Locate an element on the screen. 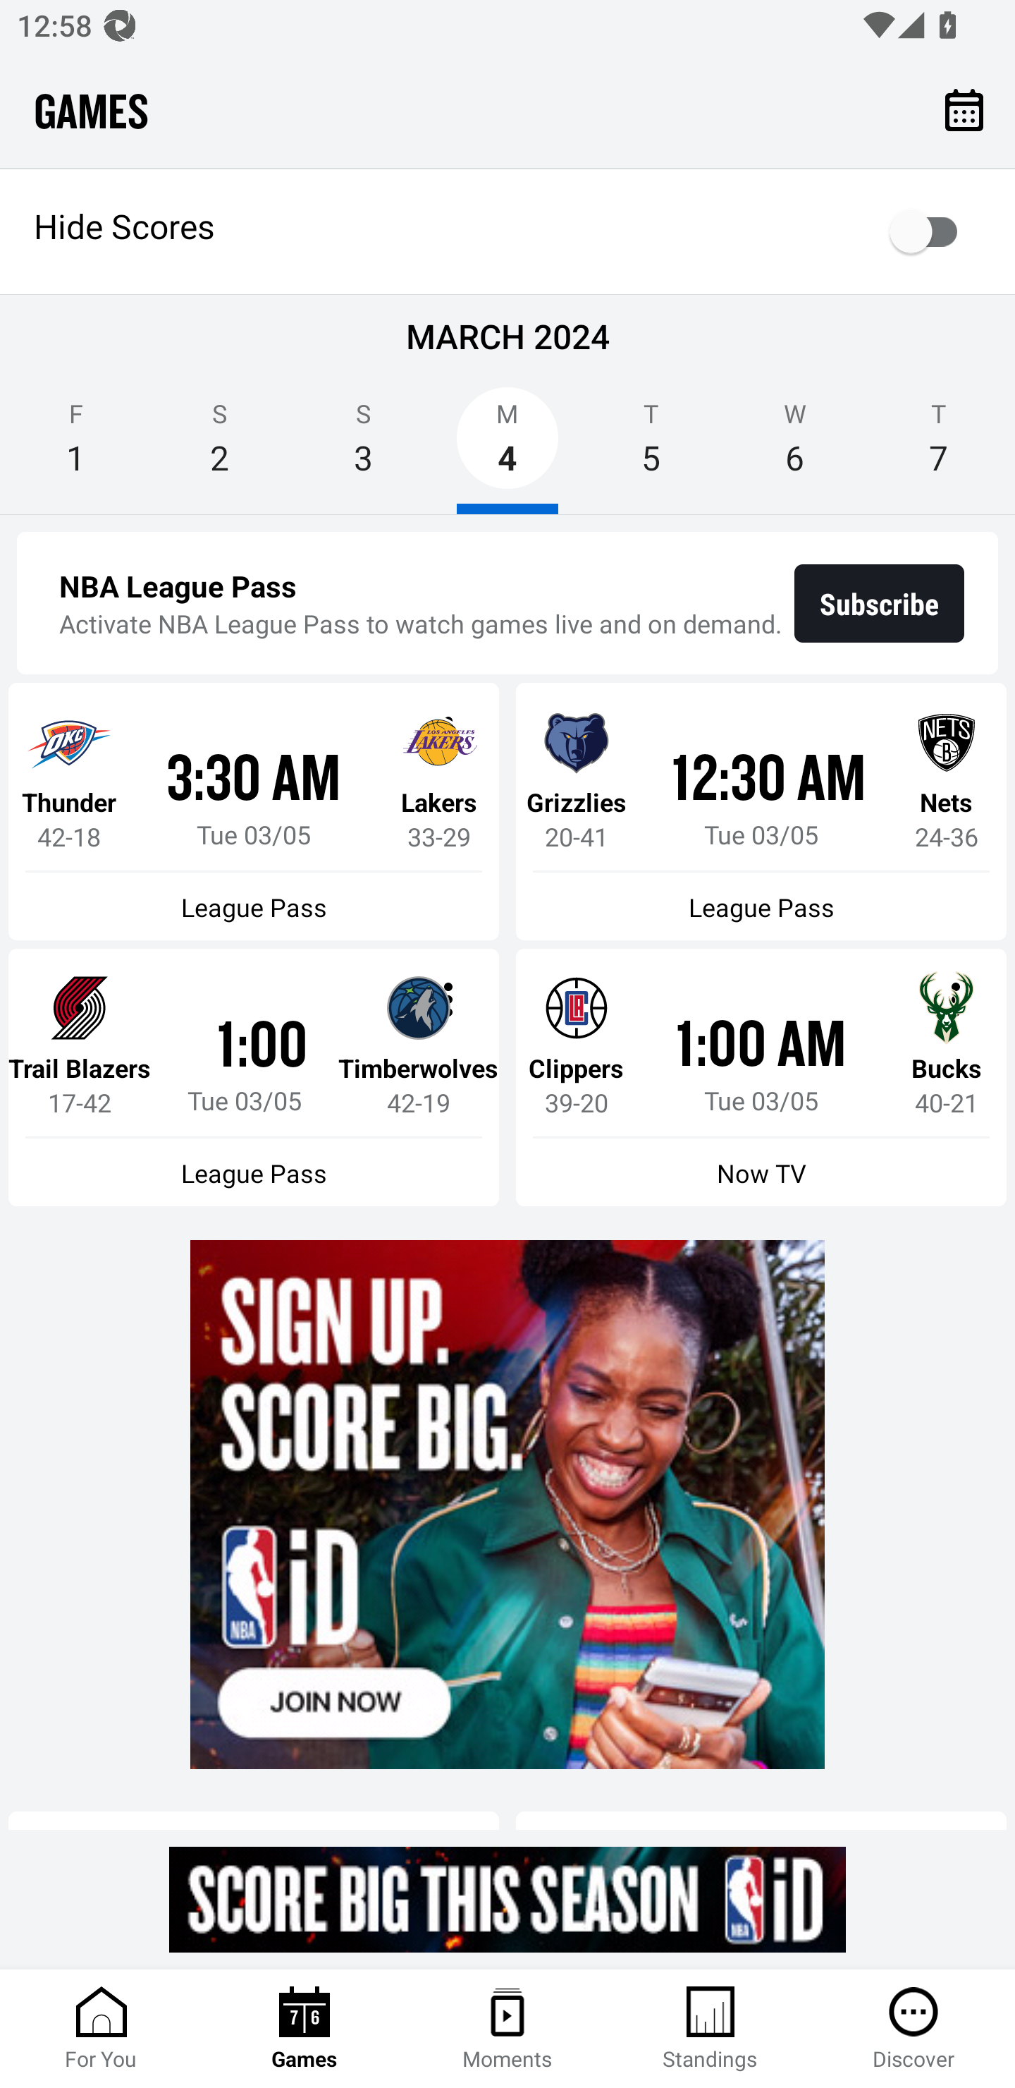 This screenshot has height=2088, width=1015. M 4 is located at coordinates (508, 446).